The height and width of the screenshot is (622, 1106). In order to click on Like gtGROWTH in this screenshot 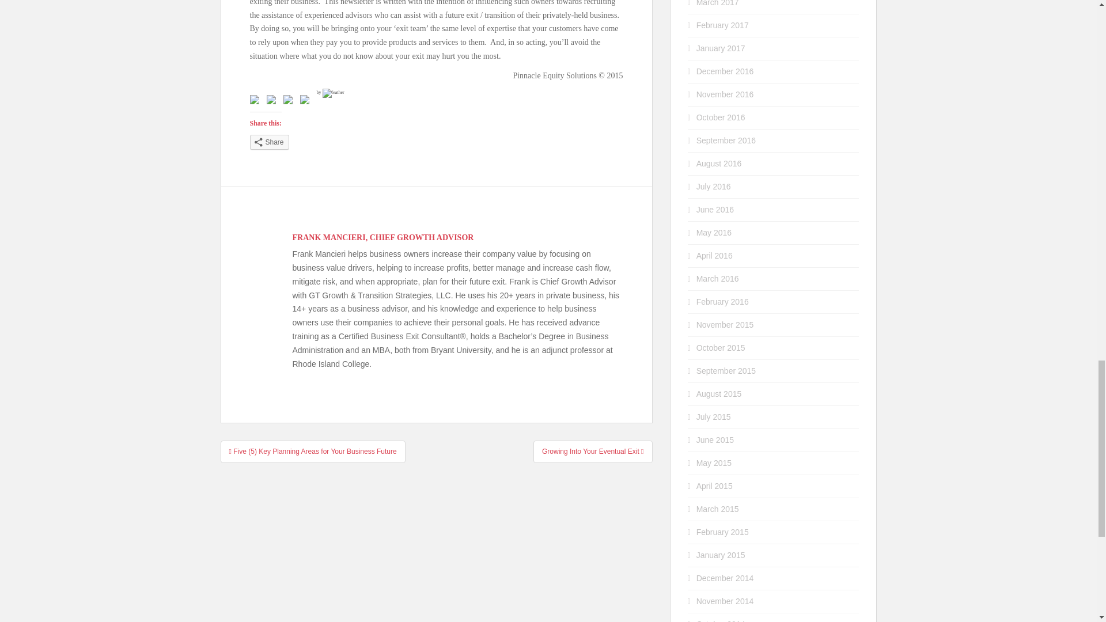, I will do `click(257, 102)`.